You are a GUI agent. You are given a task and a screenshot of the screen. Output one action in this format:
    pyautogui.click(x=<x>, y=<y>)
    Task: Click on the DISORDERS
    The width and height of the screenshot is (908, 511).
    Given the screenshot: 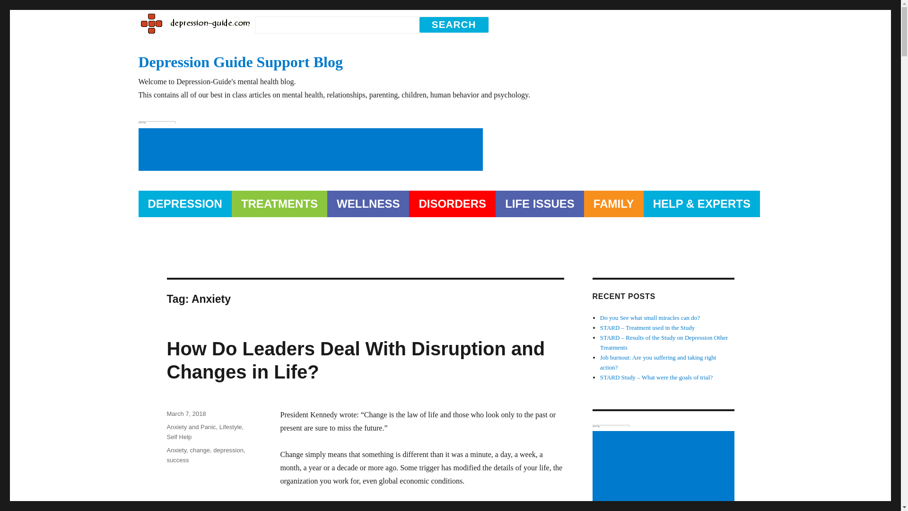 What is the action you would take?
    pyautogui.click(x=452, y=203)
    